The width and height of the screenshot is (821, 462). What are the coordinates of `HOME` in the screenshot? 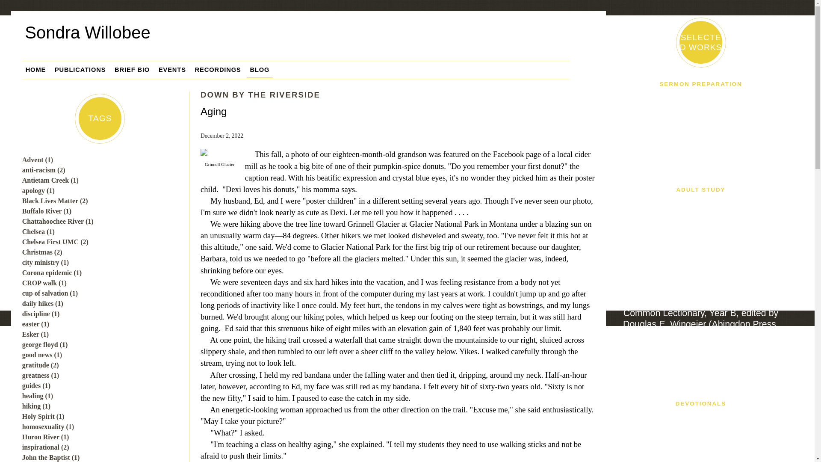 It's located at (35, 69).